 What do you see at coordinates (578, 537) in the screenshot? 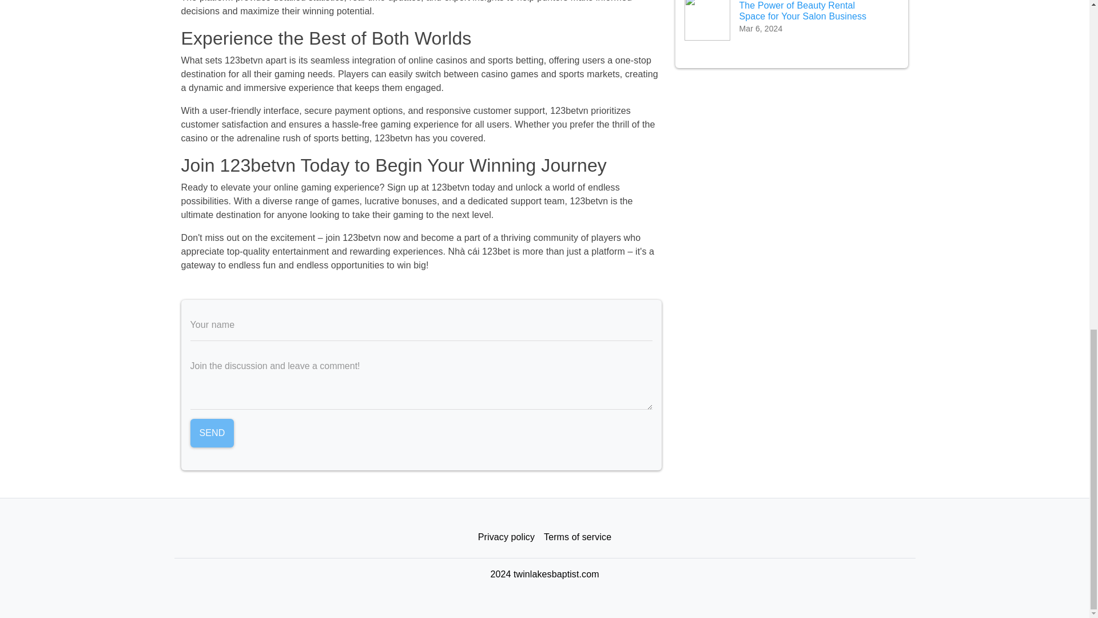
I see `Terms of service` at bounding box center [578, 537].